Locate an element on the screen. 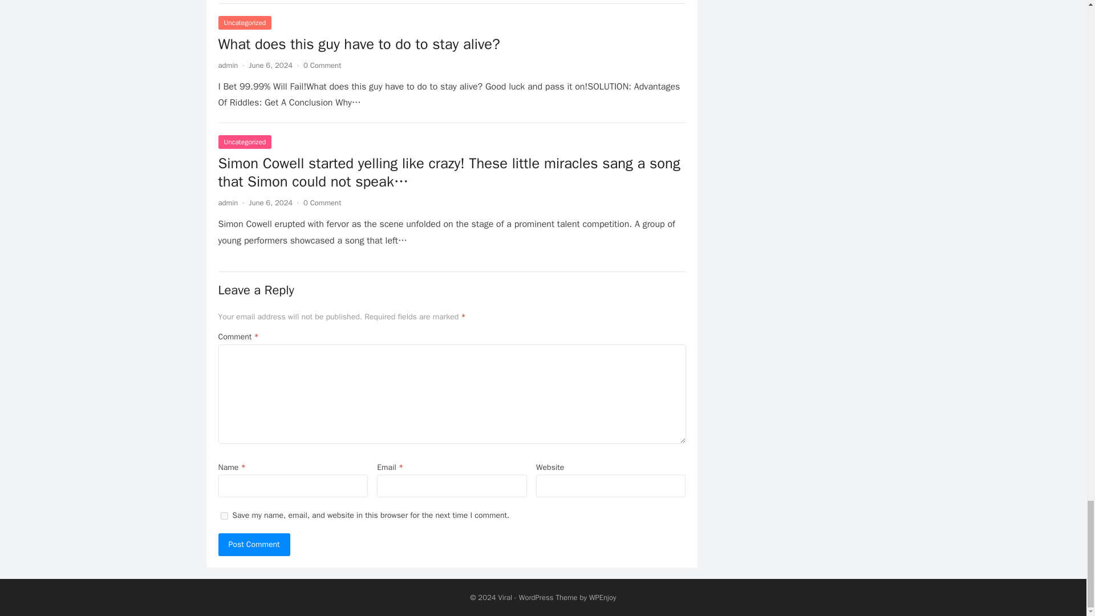  Posts by admin is located at coordinates (228, 202).